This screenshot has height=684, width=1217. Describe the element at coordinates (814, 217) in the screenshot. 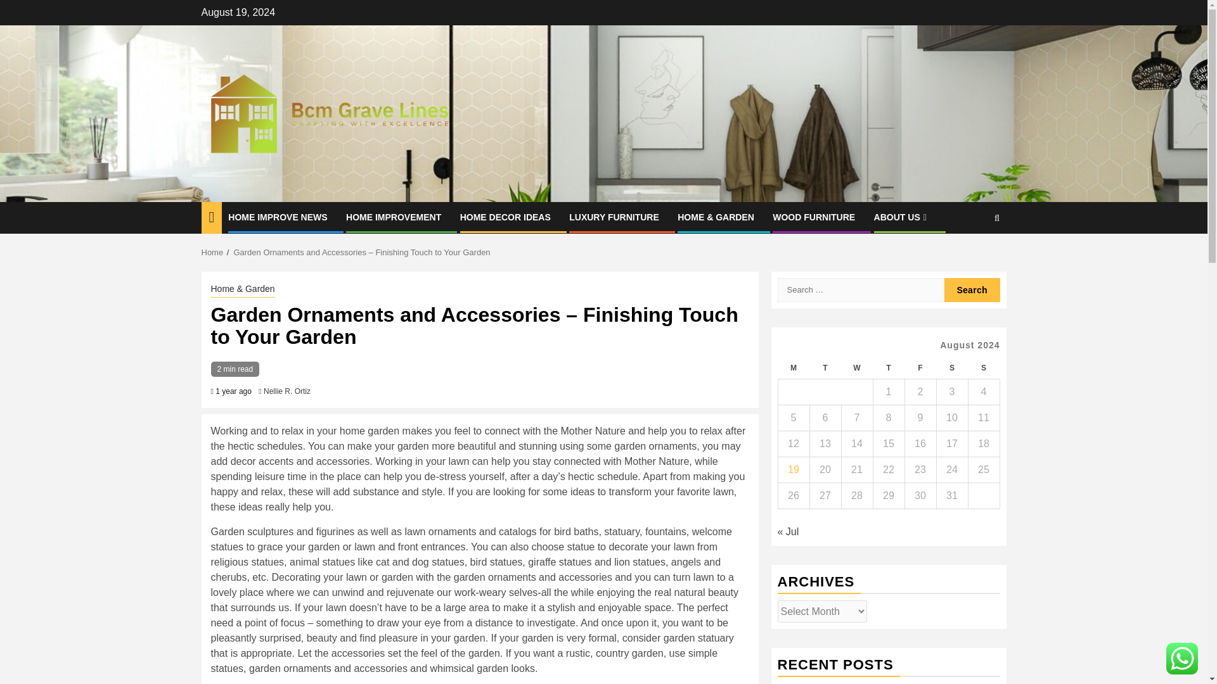

I see `WOOD FURNITURE` at that location.